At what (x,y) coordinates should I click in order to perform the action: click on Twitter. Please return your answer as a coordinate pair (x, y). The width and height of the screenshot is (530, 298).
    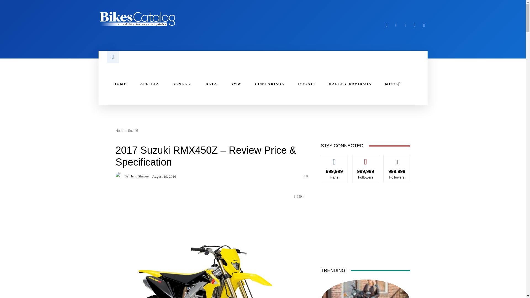
    Looking at the image, I should click on (415, 25).